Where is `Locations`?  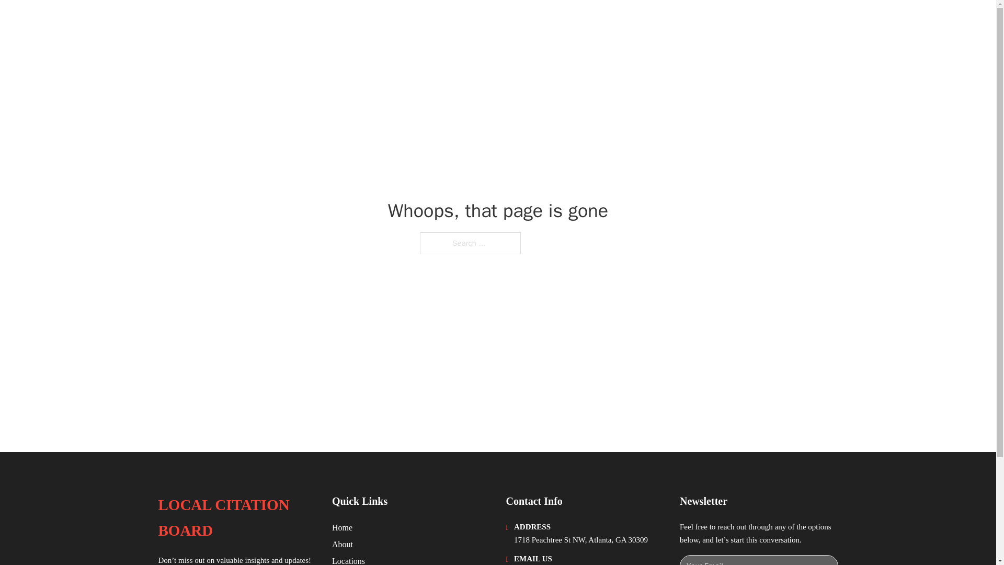 Locations is located at coordinates (348, 560).